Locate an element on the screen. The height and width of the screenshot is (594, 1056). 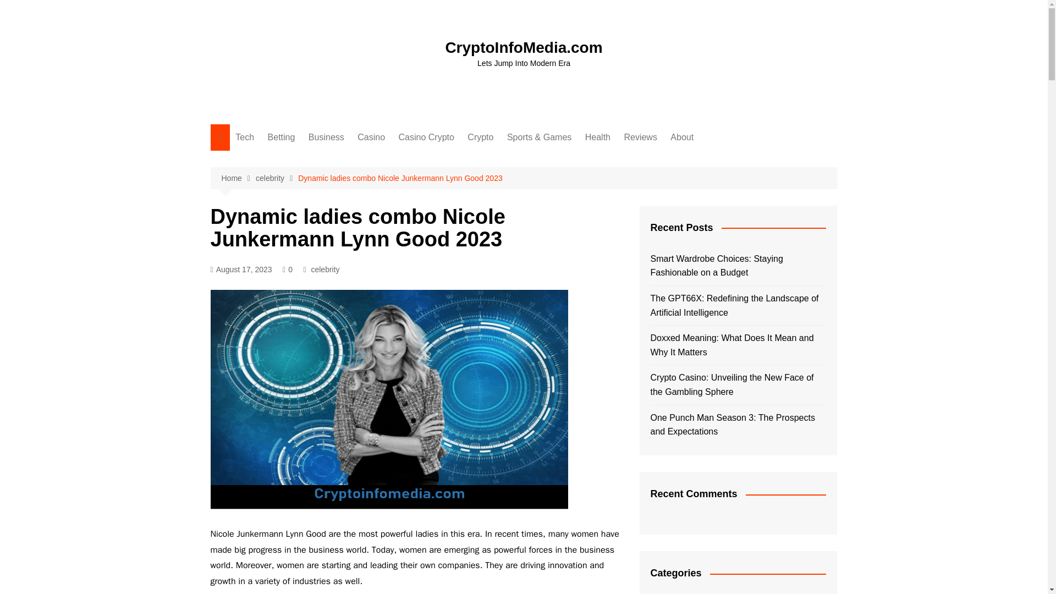
Insurance is located at coordinates (364, 196).